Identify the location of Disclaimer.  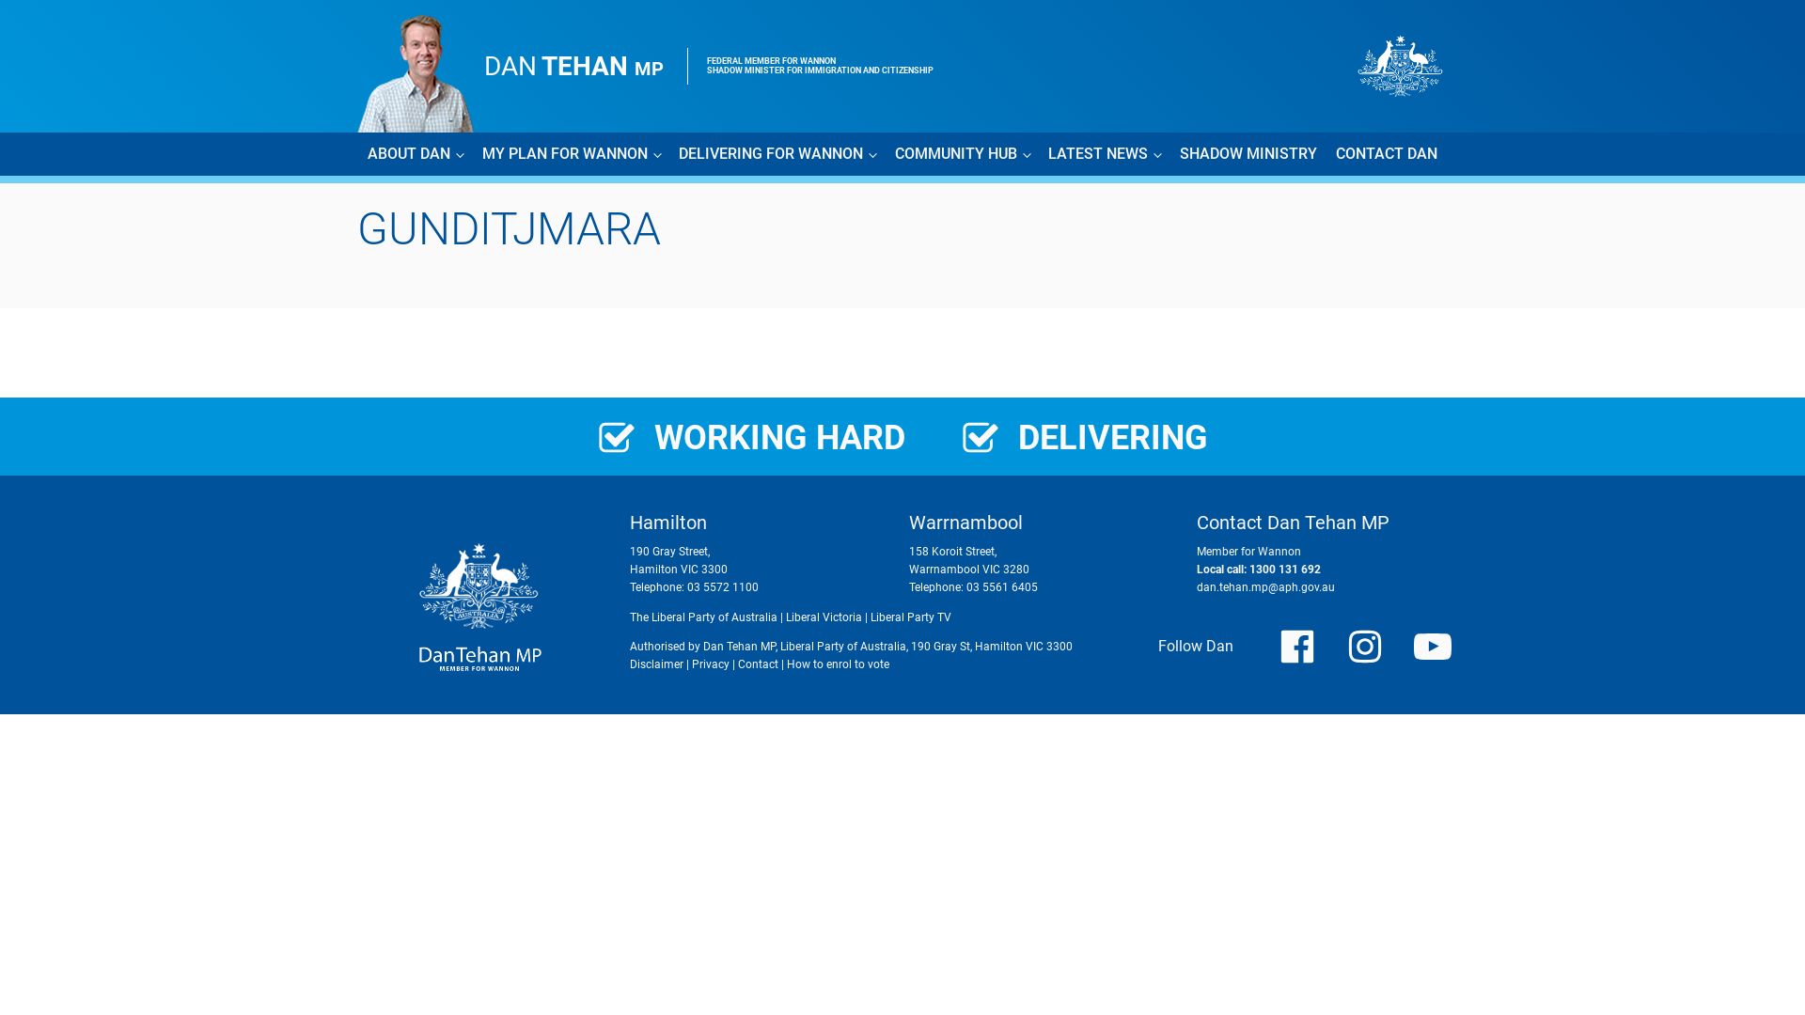
(656, 664).